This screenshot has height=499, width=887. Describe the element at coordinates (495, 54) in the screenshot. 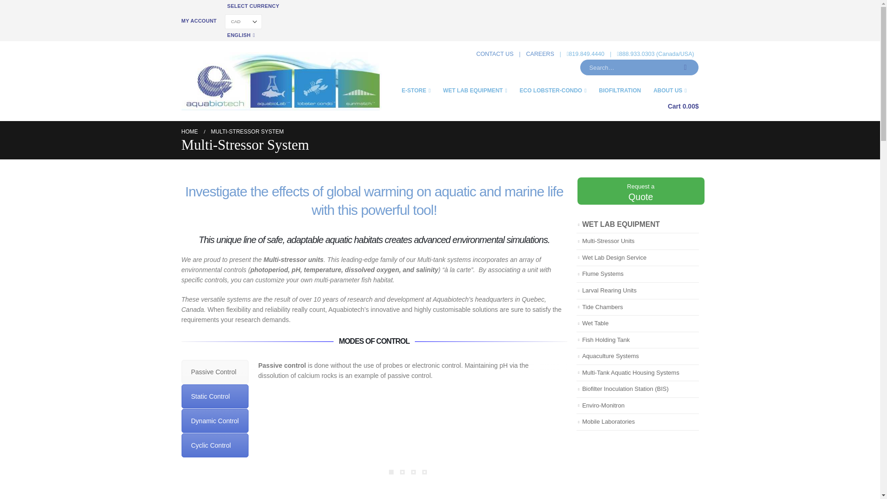

I see `CONTACT US` at that location.